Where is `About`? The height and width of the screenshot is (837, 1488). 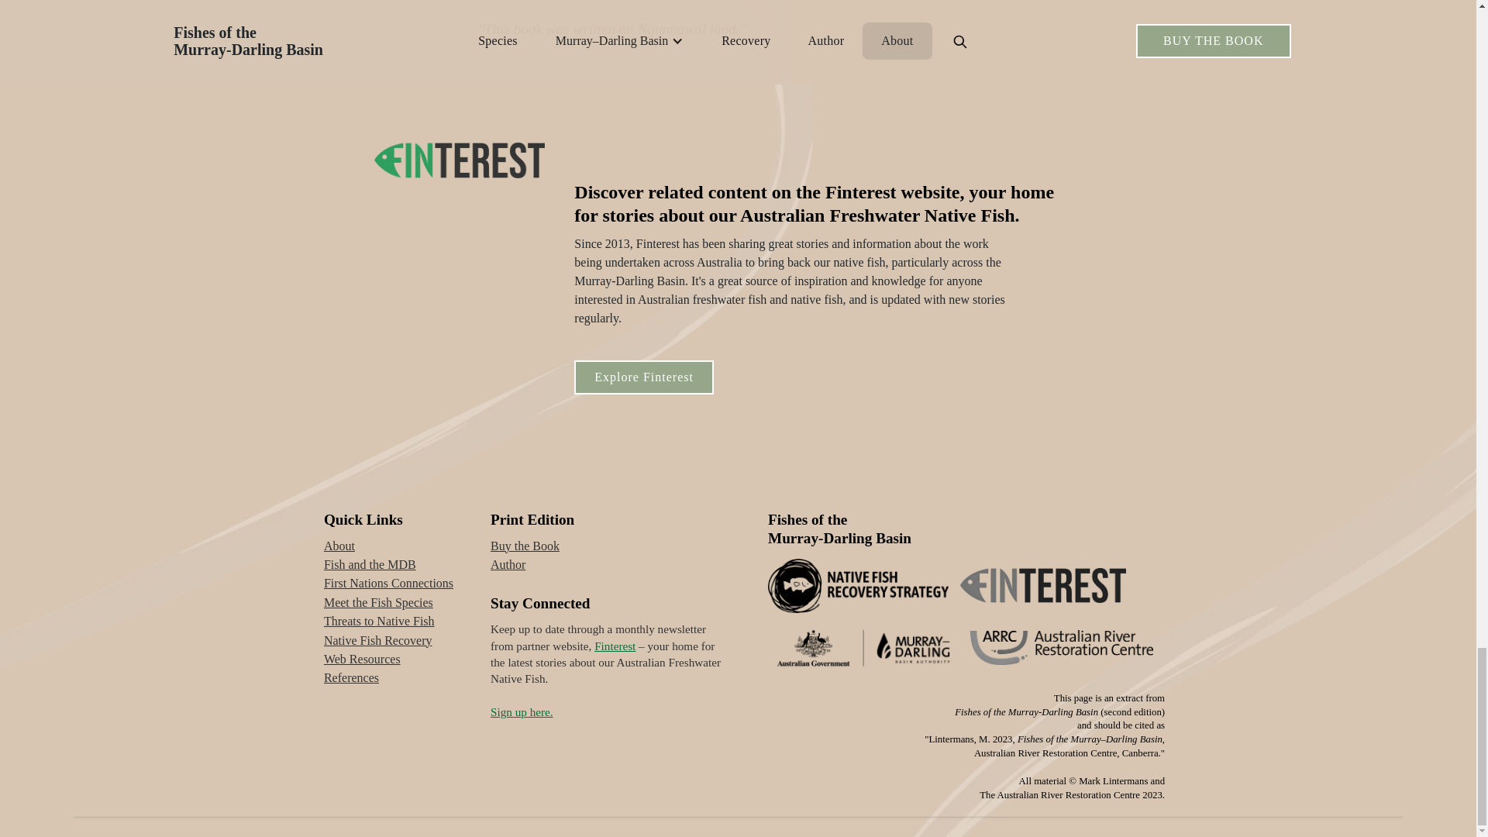 About is located at coordinates (339, 546).